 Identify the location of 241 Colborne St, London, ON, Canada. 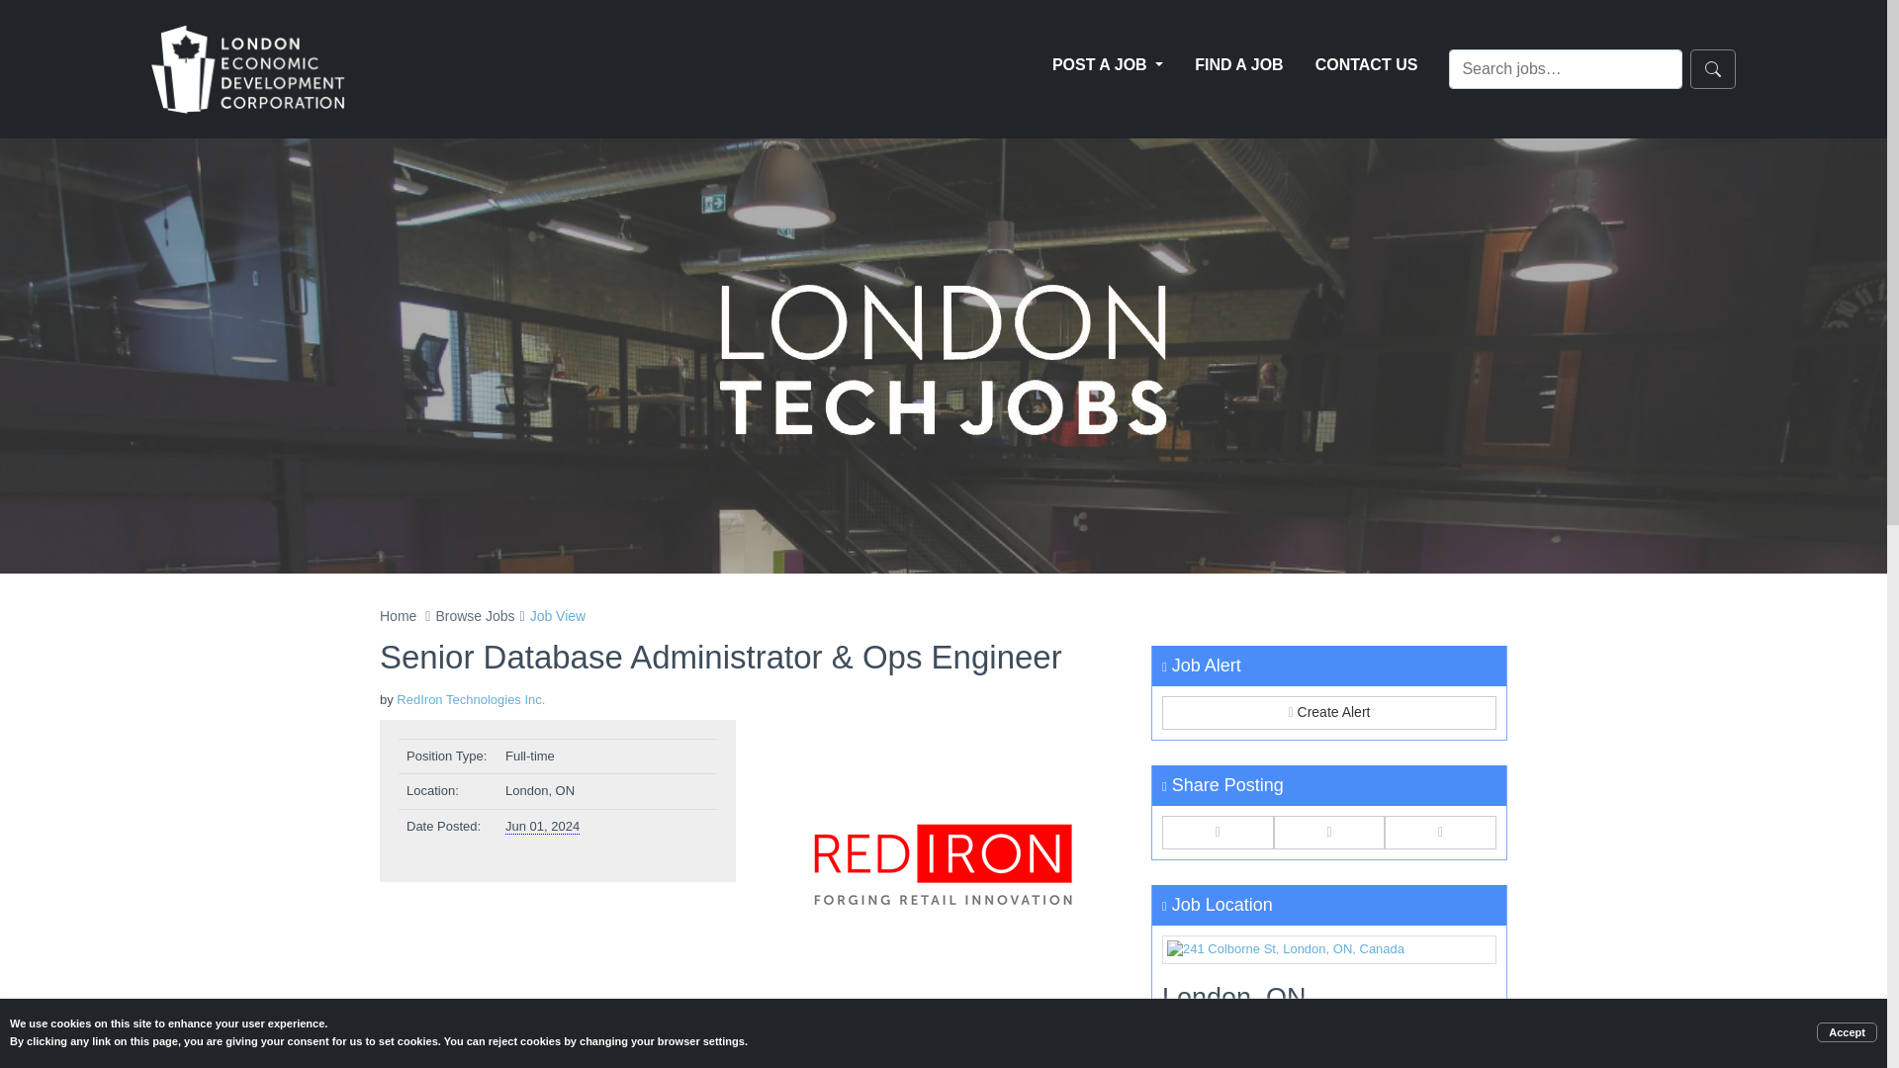
(1329, 949).